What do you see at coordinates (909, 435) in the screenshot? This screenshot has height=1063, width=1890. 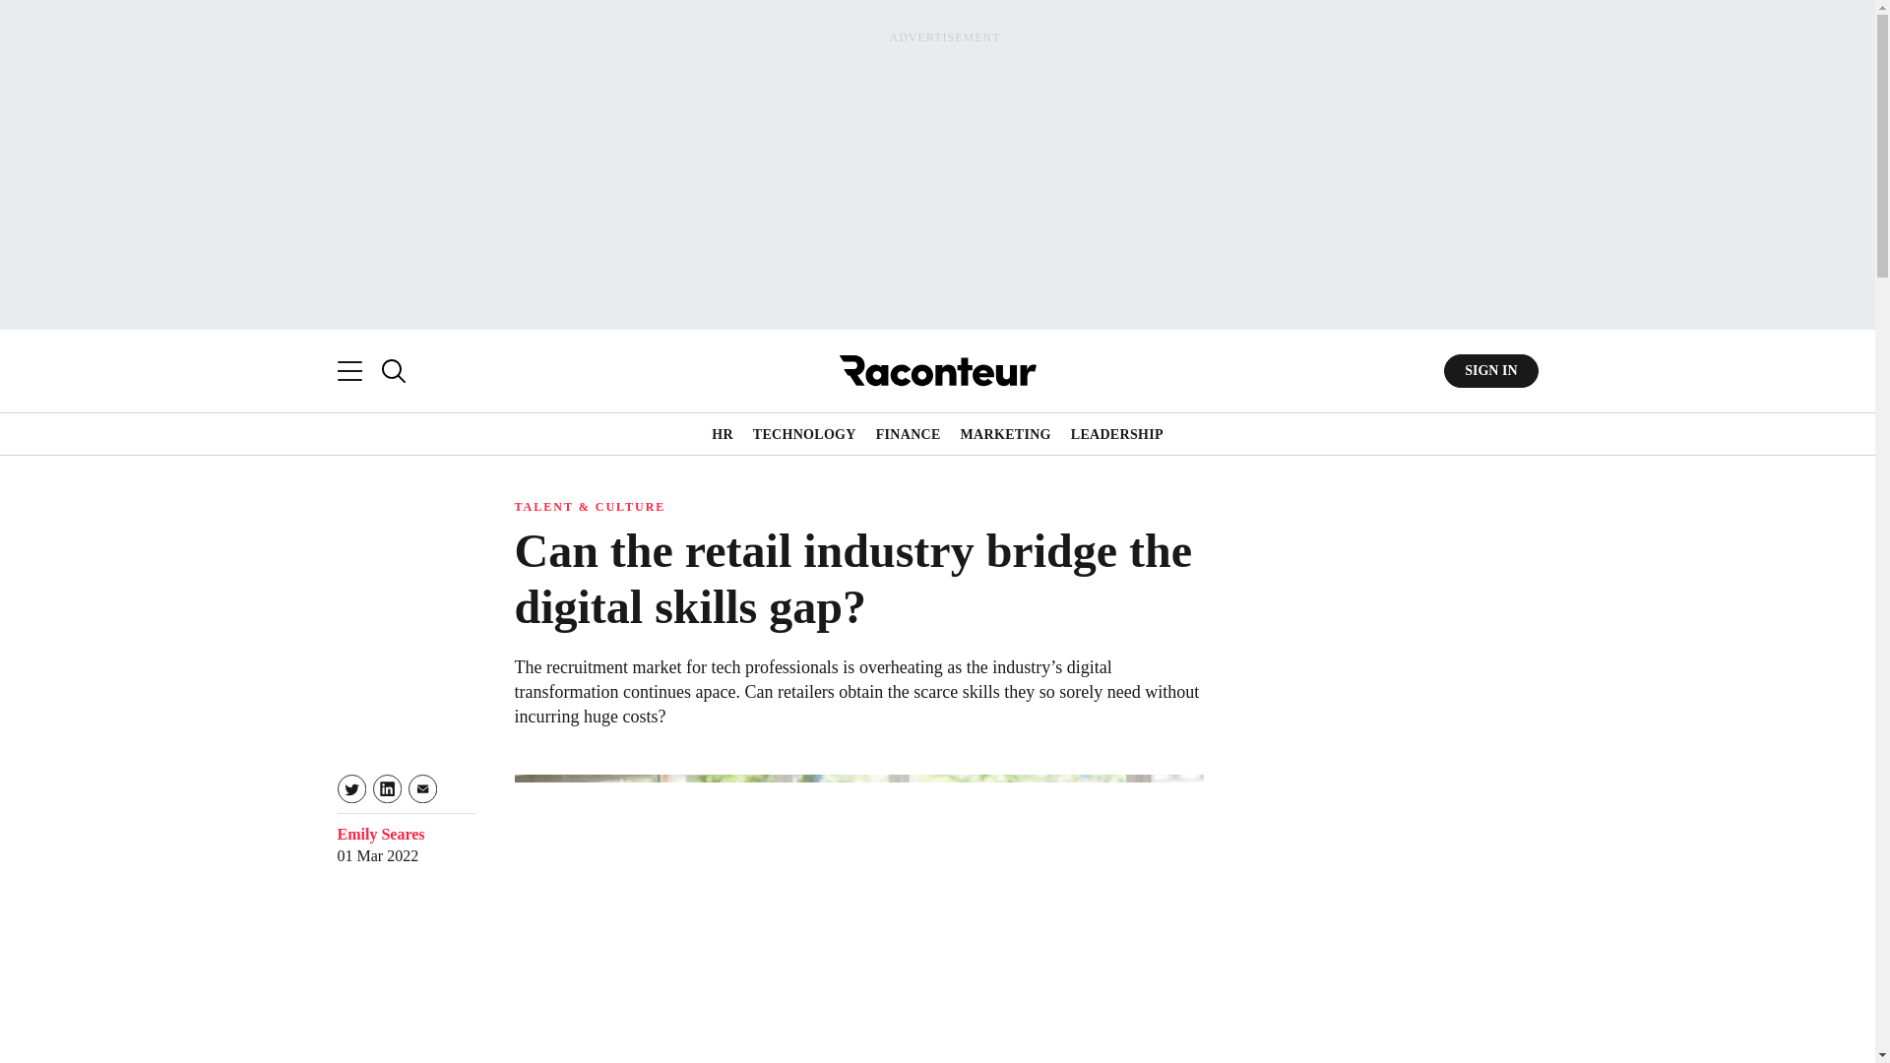 I see `FINANCE` at bounding box center [909, 435].